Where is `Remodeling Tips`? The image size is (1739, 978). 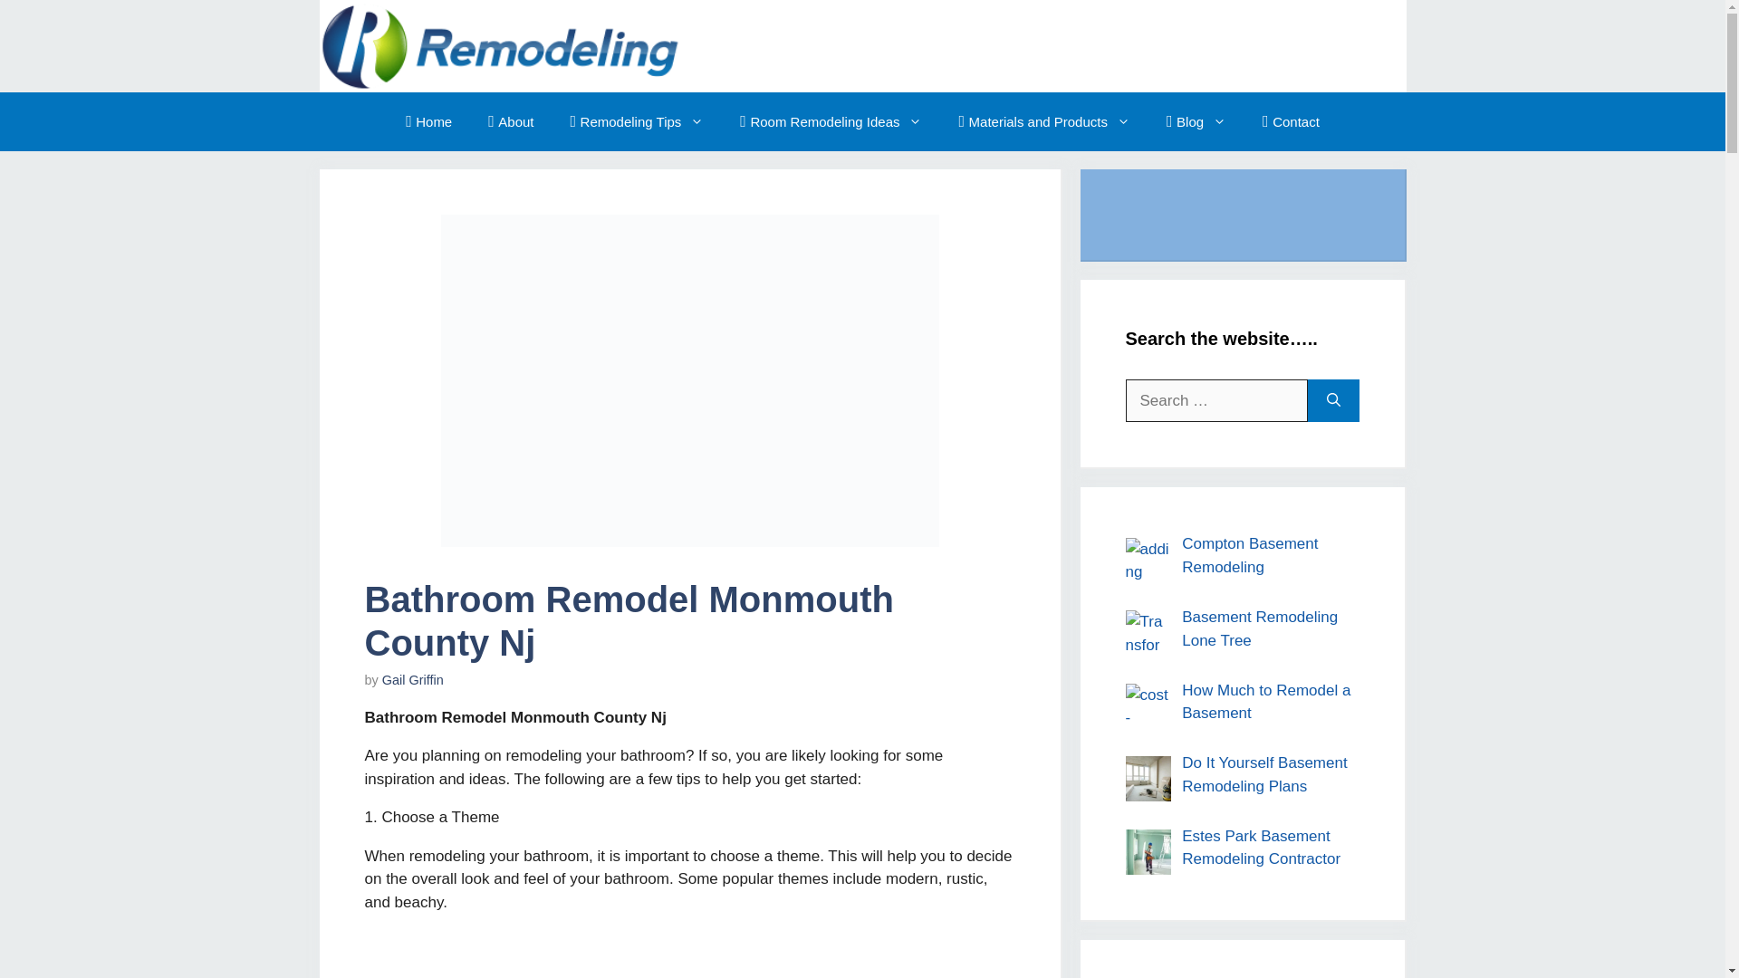
Remodeling Tips is located at coordinates (630, 155).